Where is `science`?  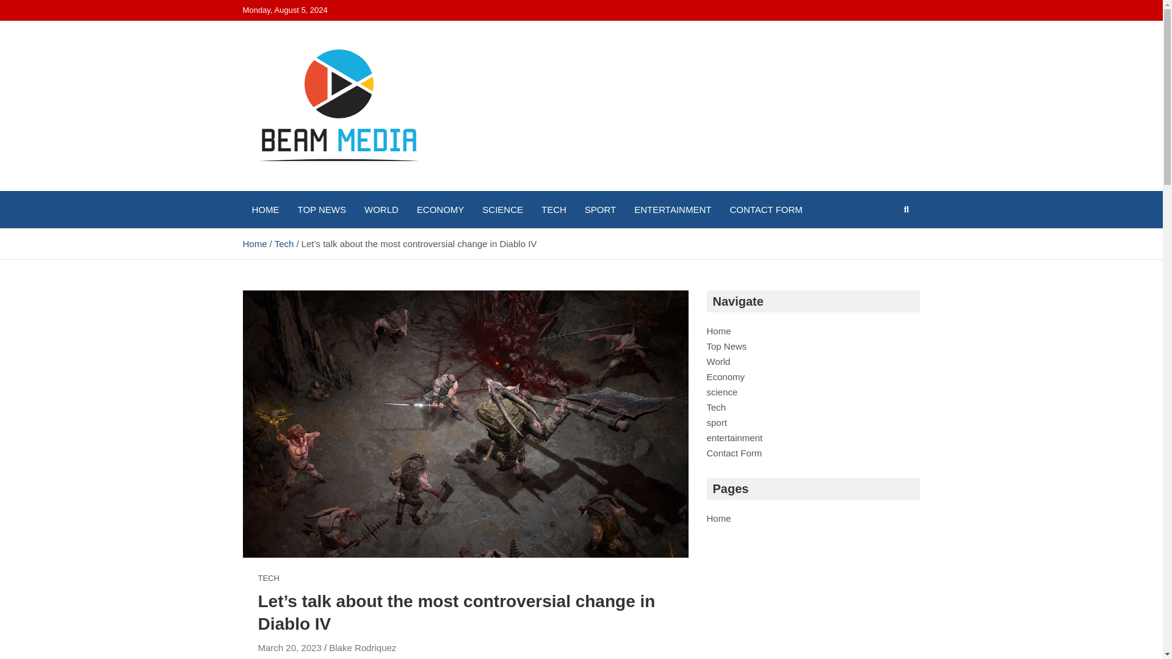 science is located at coordinates (722, 392).